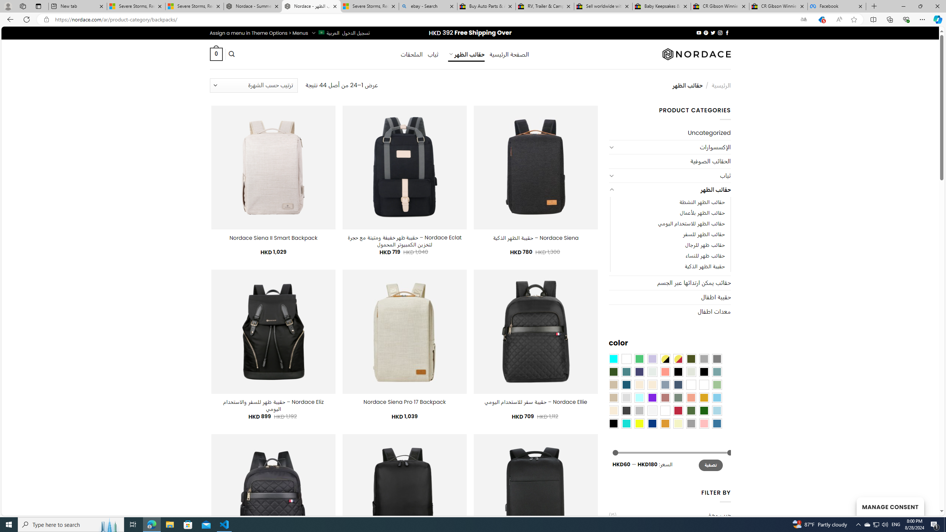 This screenshot has height=532, width=946. What do you see at coordinates (404, 402) in the screenshot?
I see `Nordace Siena Pro 17 Backpack` at bounding box center [404, 402].